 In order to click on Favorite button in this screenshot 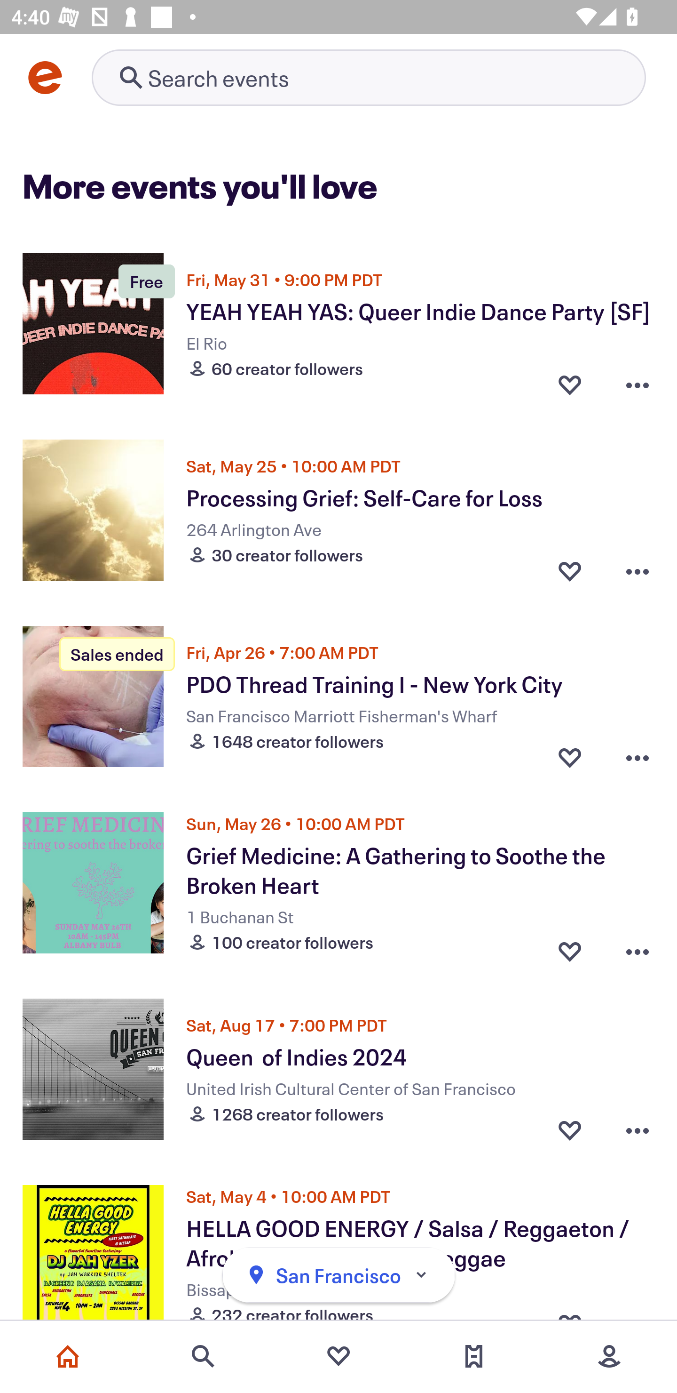, I will do `click(570, 947)`.